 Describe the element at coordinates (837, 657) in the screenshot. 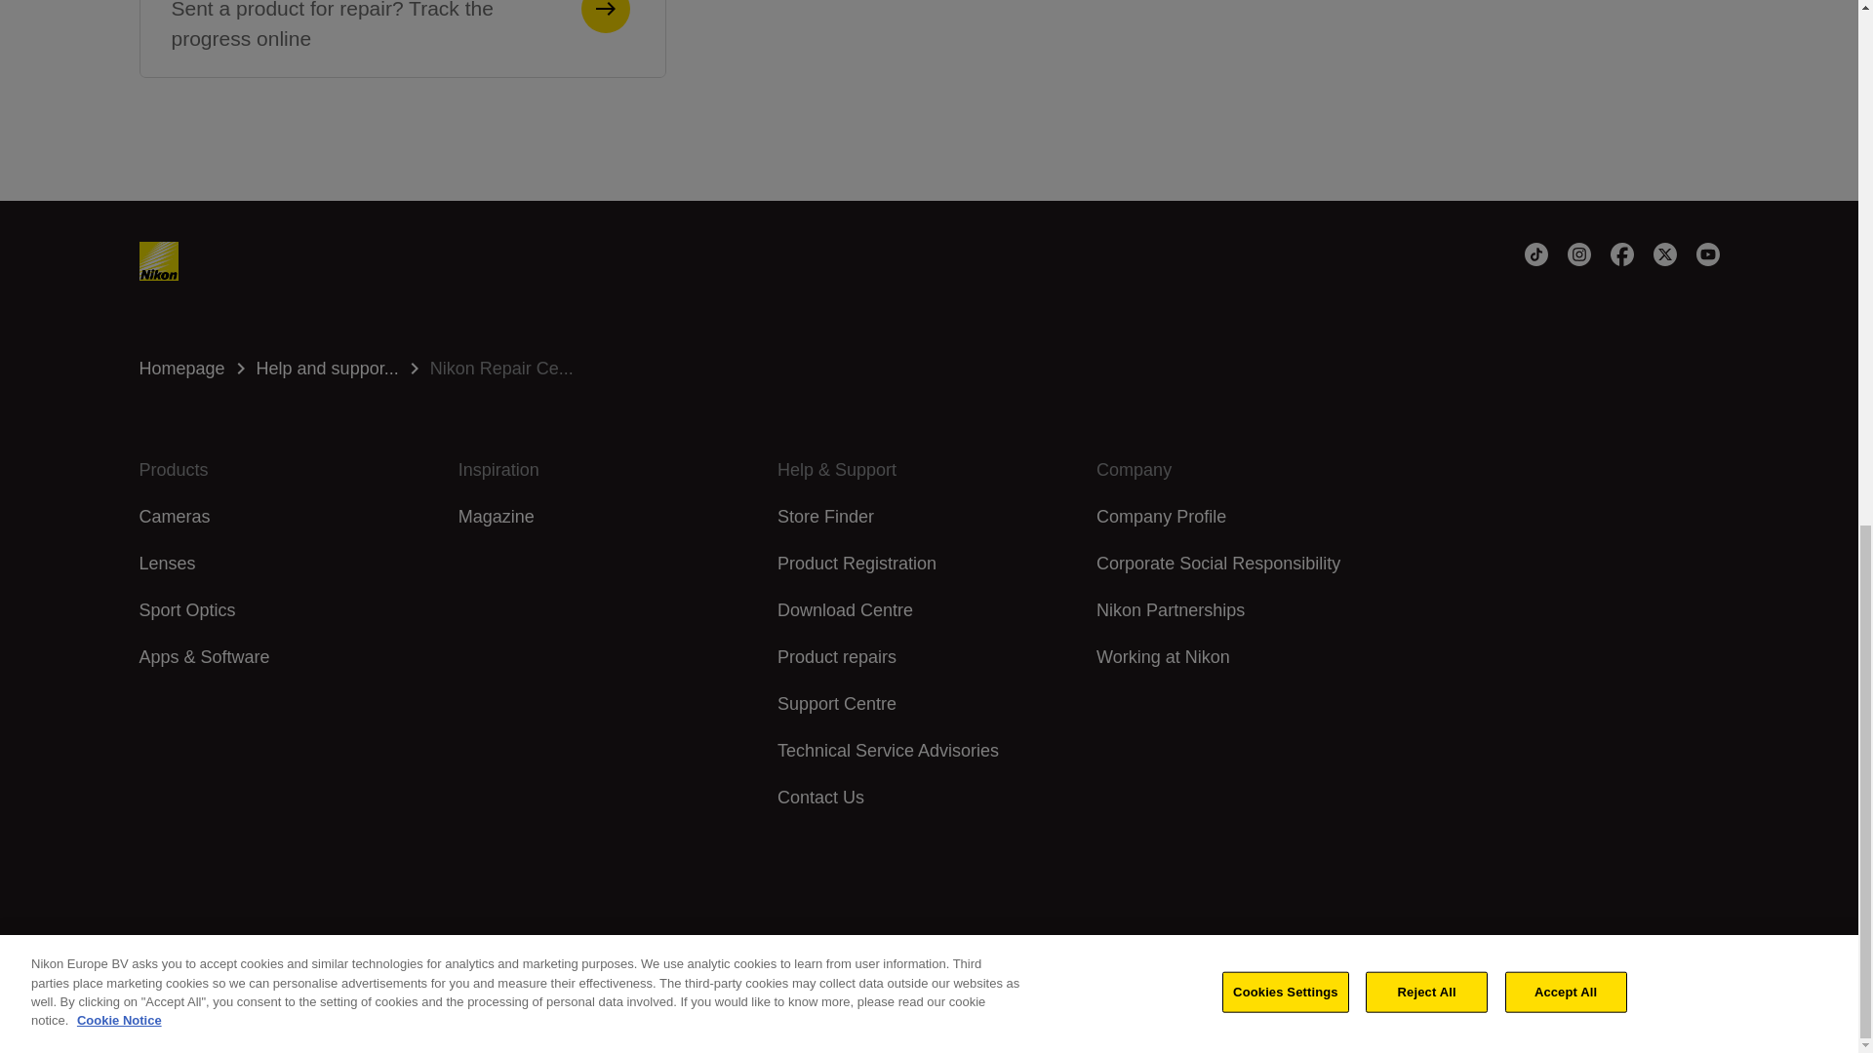

I see `Product repairs` at that location.